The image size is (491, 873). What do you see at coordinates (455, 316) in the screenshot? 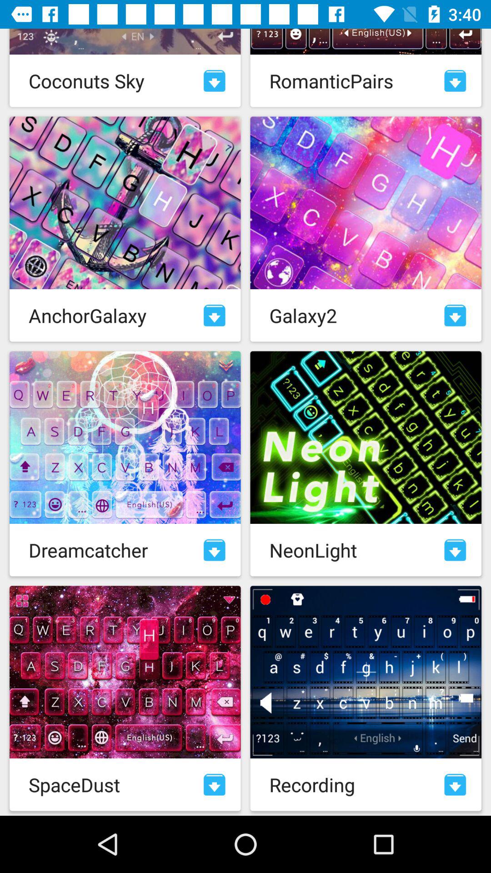
I see `download galaxy2` at bounding box center [455, 316].